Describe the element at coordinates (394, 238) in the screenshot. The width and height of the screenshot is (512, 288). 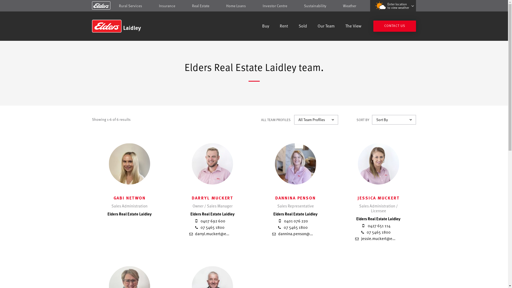
I see `jessie.muckert@eldersrealestate.com.au` at that location.